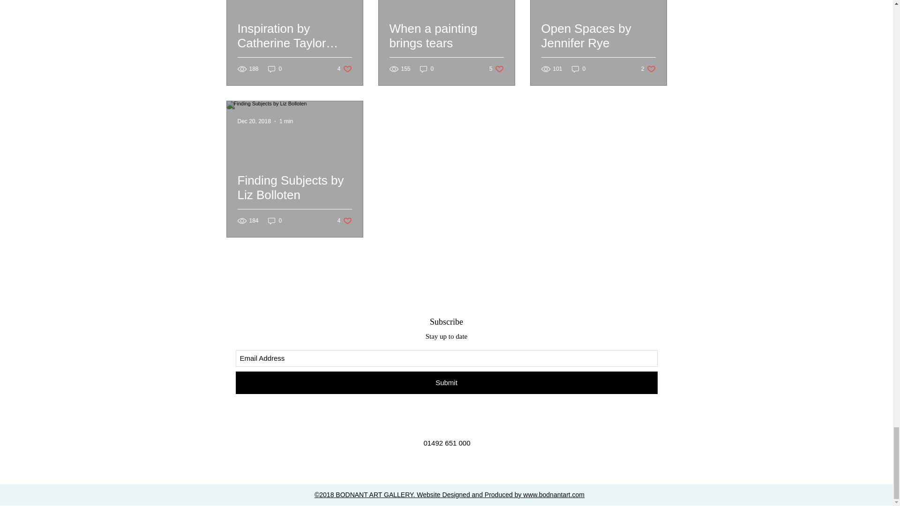 The height and width of the screenshot is (506, 900). What do you see at coordinates (598, 47) in the screenshot?
I see `0` at bounding box center [598, 47].